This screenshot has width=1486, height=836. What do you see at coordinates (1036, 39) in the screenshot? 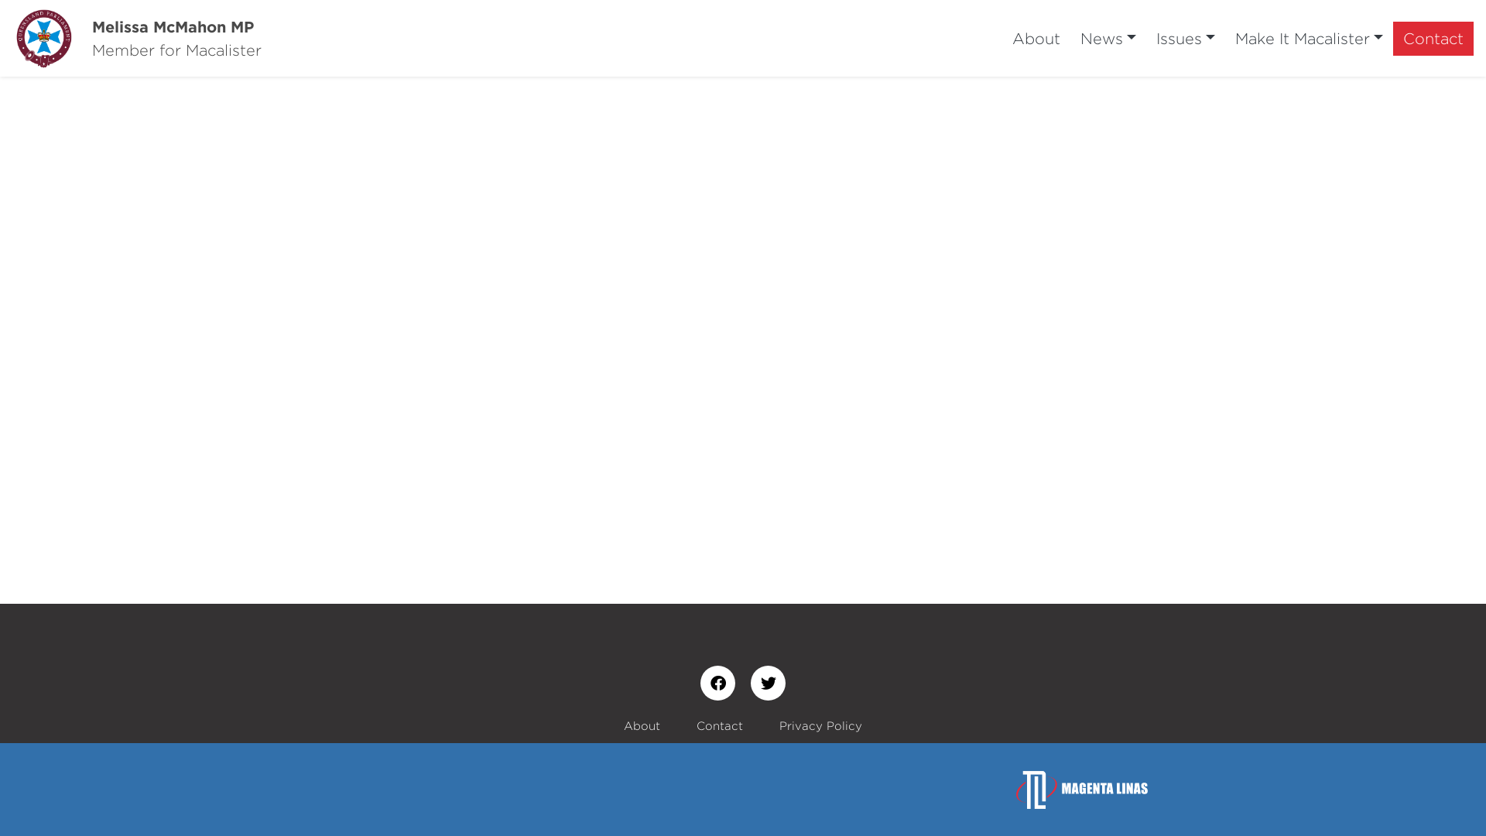
I see `About` at bounding box center [1036, 39].